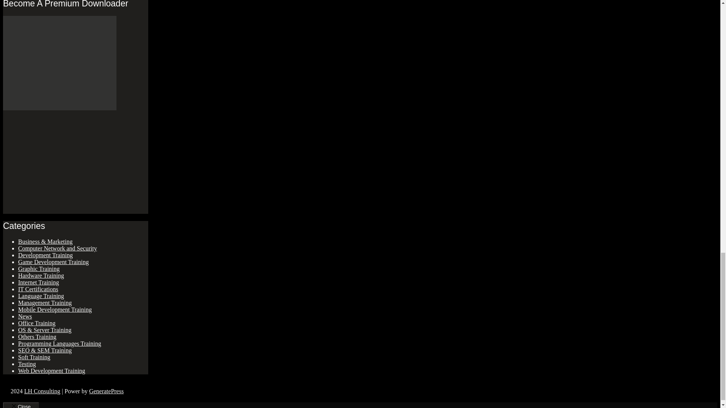 This screenshot has width=726, height=408. I want to click on Graphic Training, so click(39, 269).